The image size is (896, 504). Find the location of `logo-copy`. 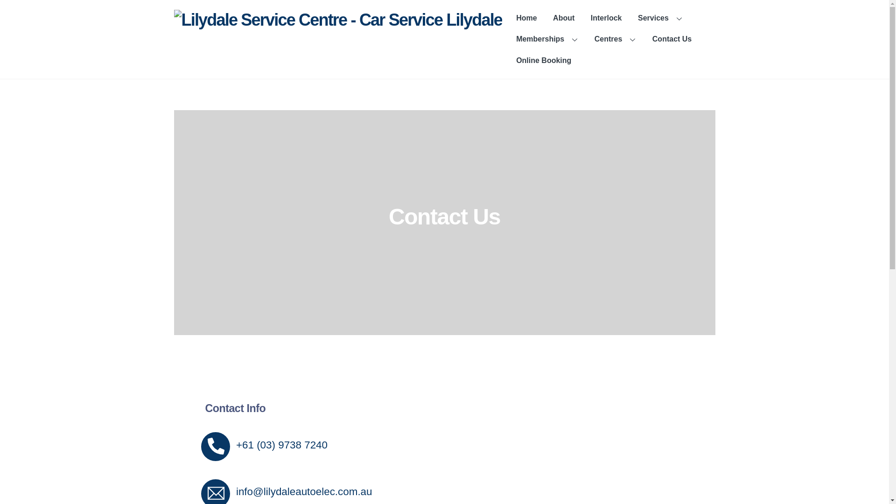

logo-copy is located at coordinates (338, 20).